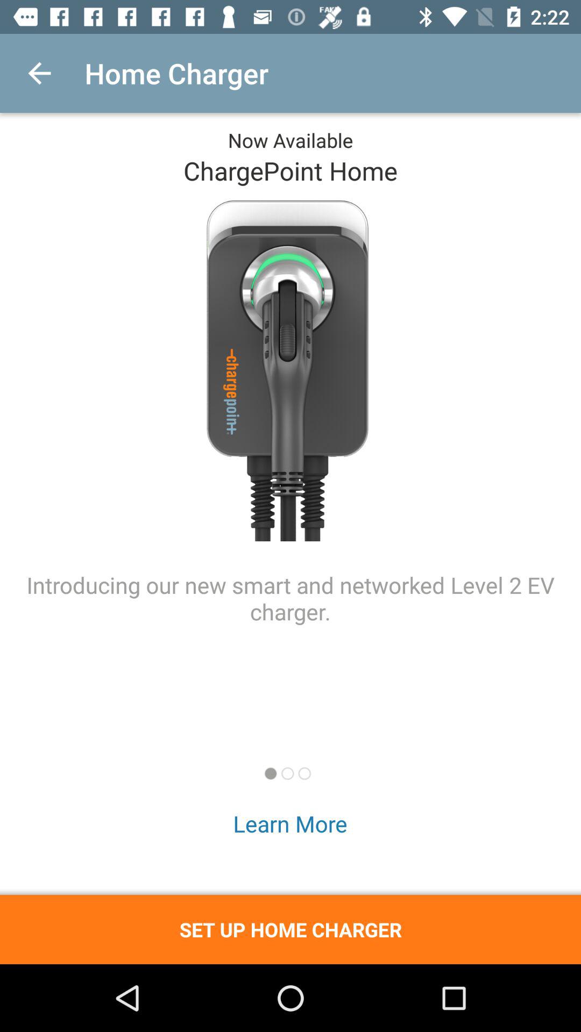  I want to click on jump to the learn more item, so click(290, 823).